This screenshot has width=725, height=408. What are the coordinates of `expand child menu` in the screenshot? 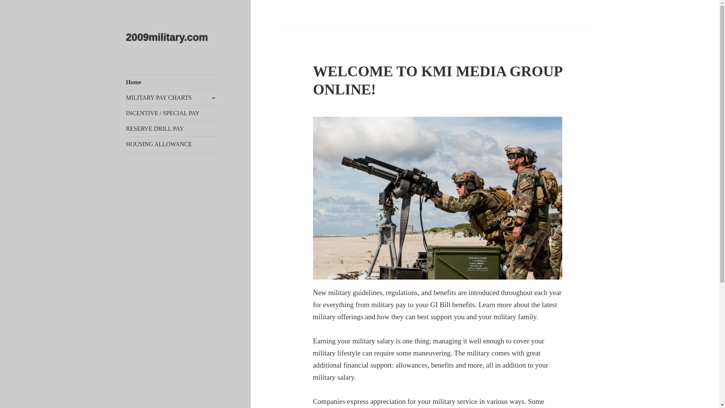 It's located at (213, 98).